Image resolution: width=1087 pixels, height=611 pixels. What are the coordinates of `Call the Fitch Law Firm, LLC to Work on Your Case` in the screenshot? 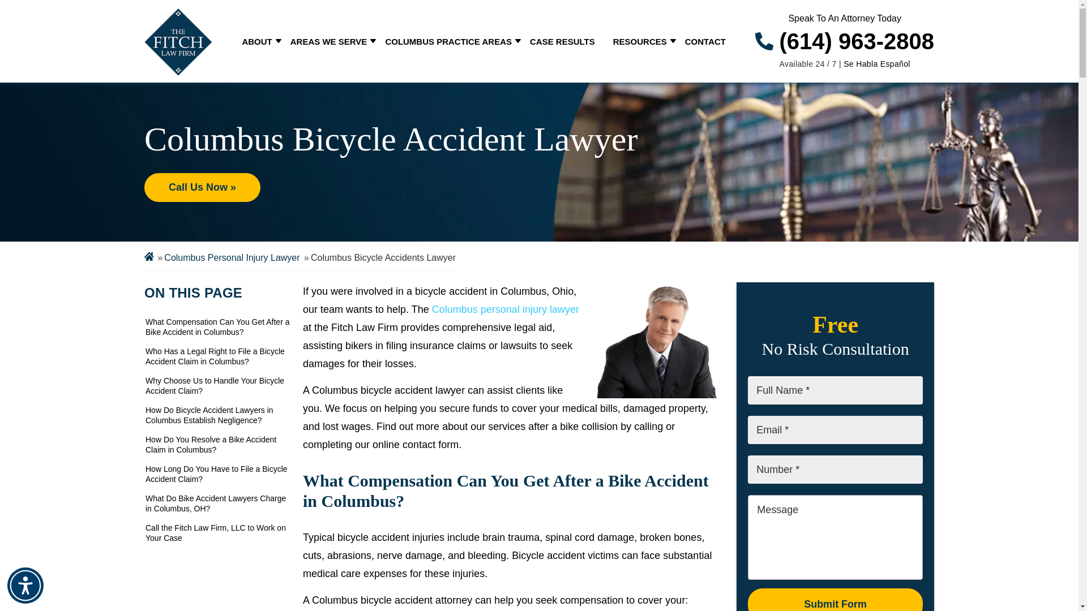 It's located at (217, 532).